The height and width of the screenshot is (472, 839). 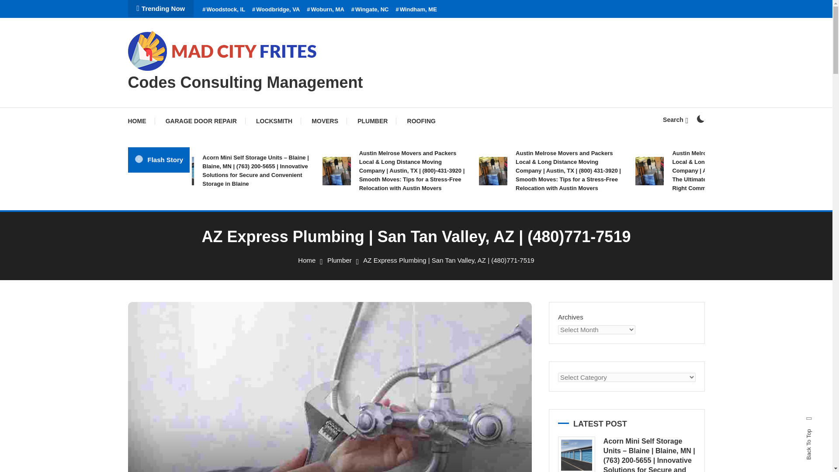 What do you see at coordinates (443, 250) in the screenshot?
I see `Search` at bounding box center [443, 250].